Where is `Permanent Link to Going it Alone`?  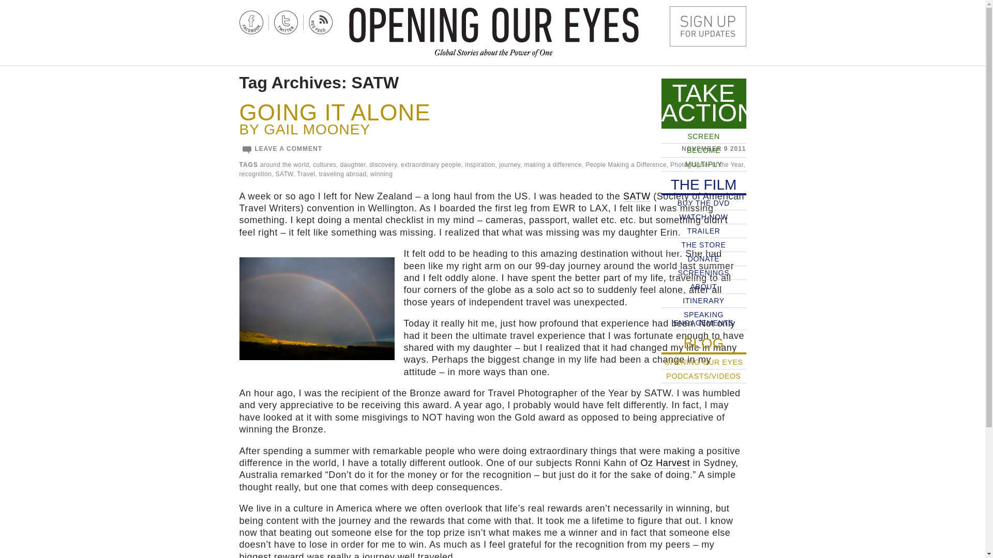
Permanent Link to Going it Alone is located at coordinates (334, 112).